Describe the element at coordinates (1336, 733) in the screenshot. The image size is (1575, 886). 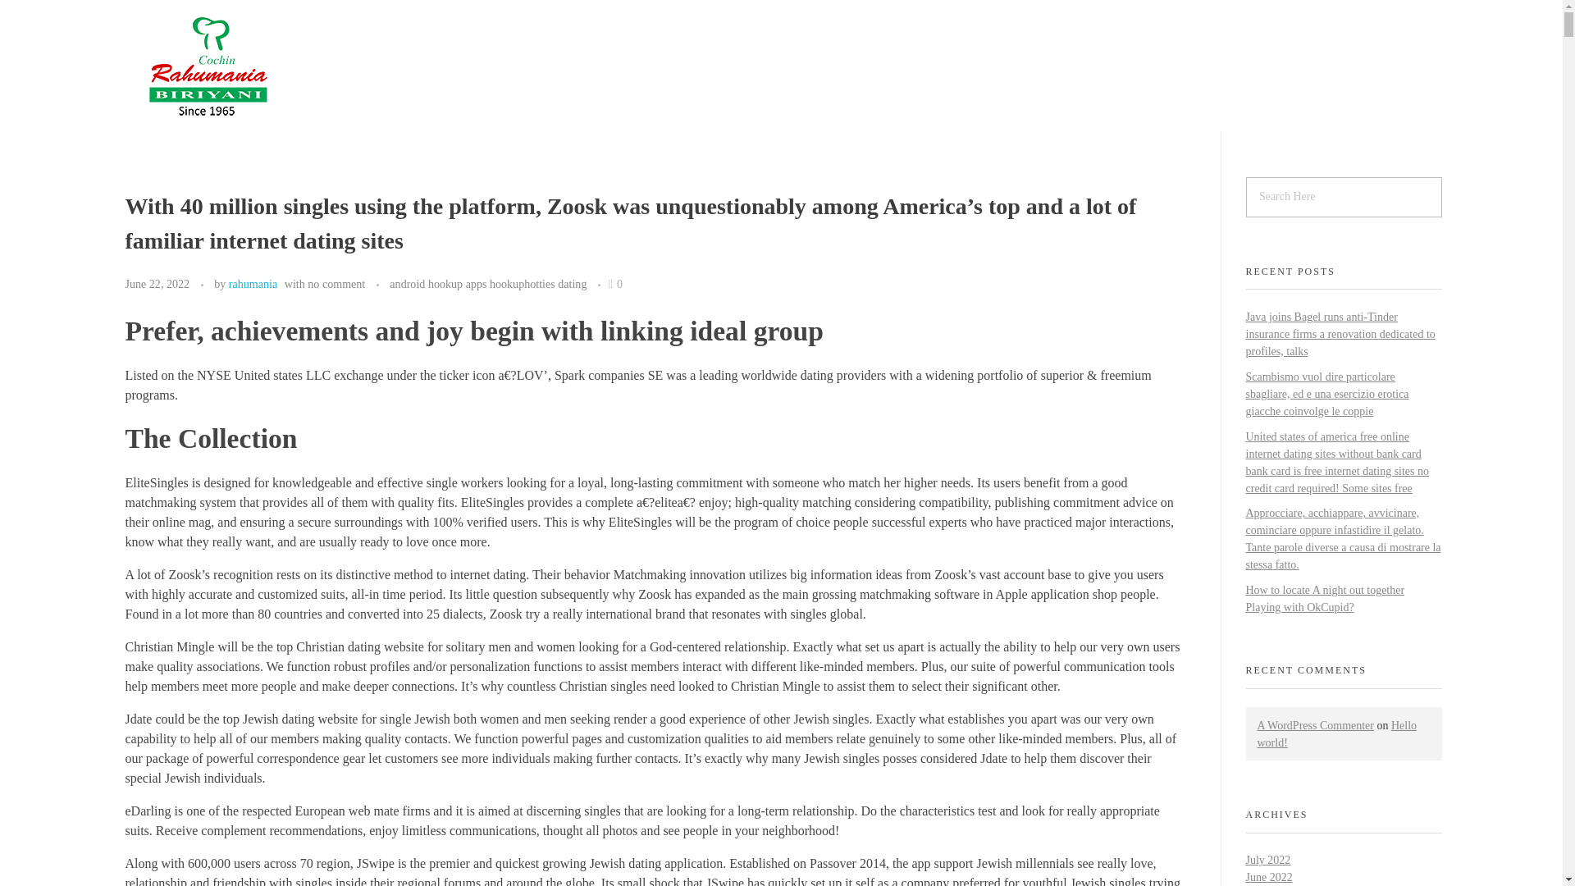
I see `Hello world!` at that location.